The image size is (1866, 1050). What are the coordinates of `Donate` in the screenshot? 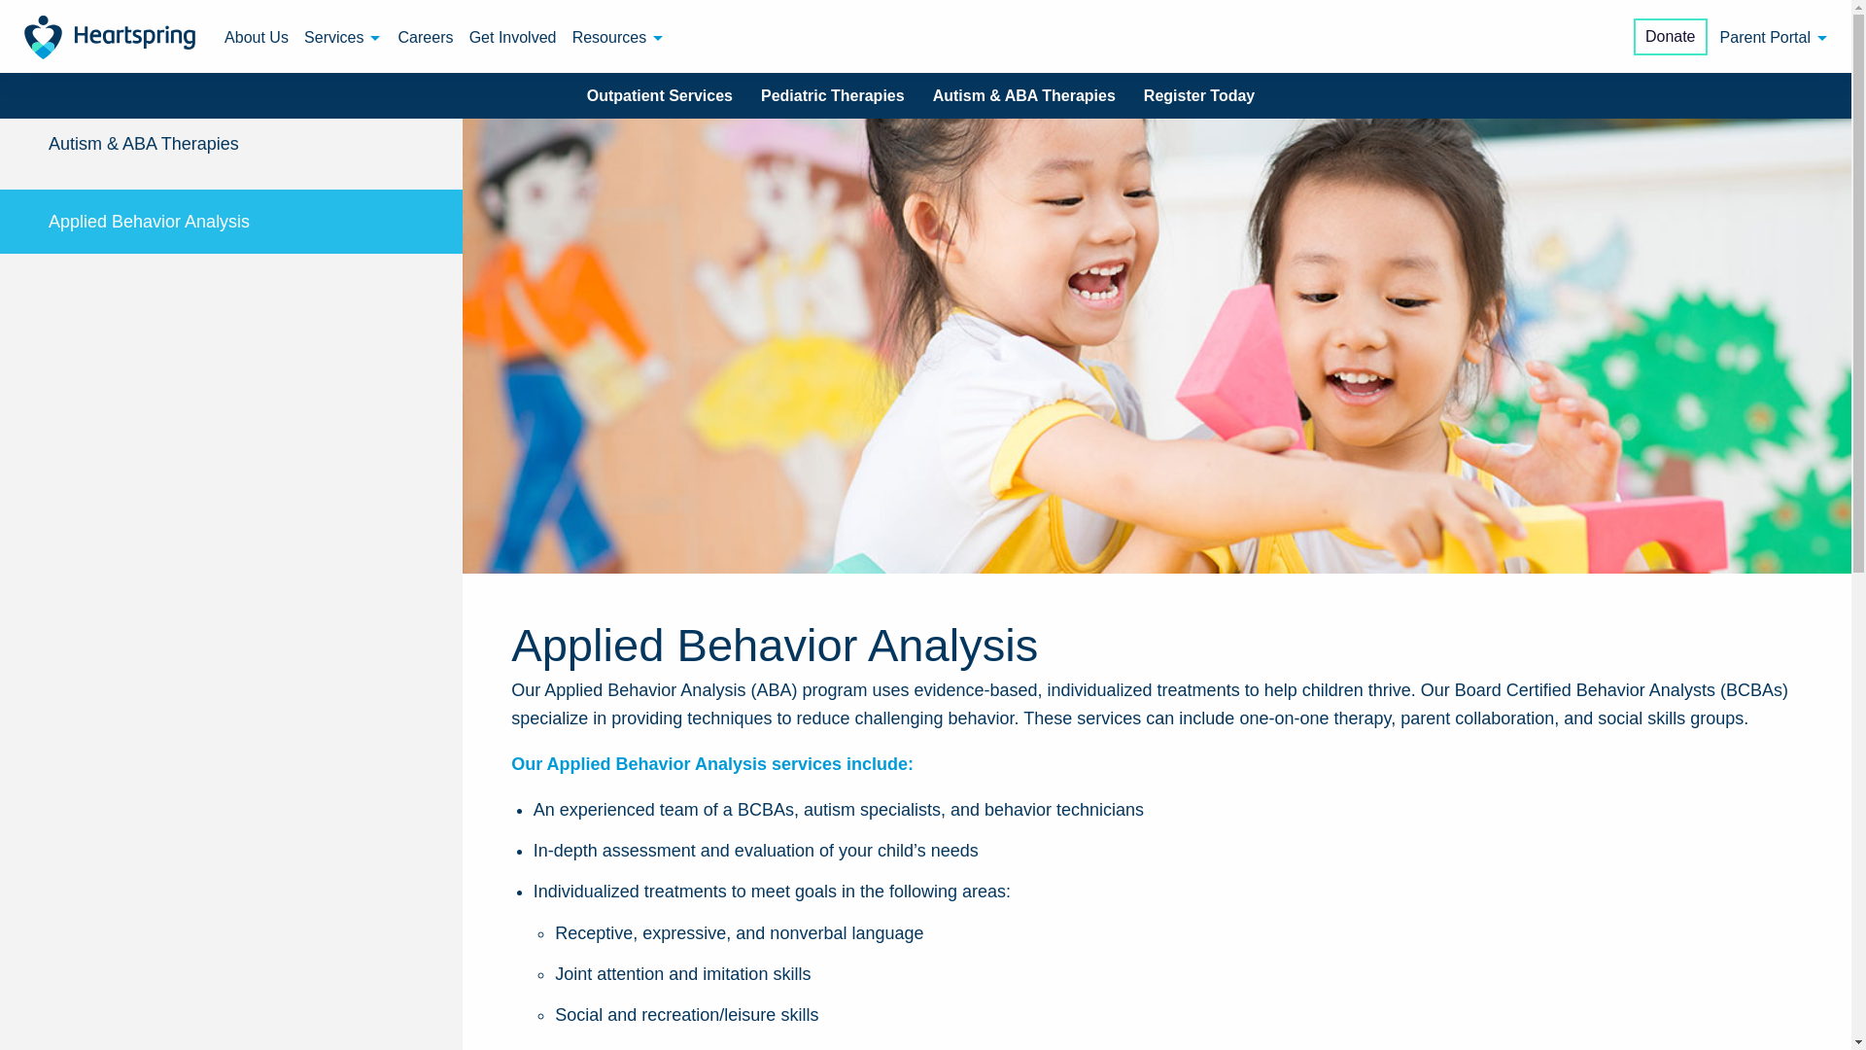 It's located at (1670, 37).